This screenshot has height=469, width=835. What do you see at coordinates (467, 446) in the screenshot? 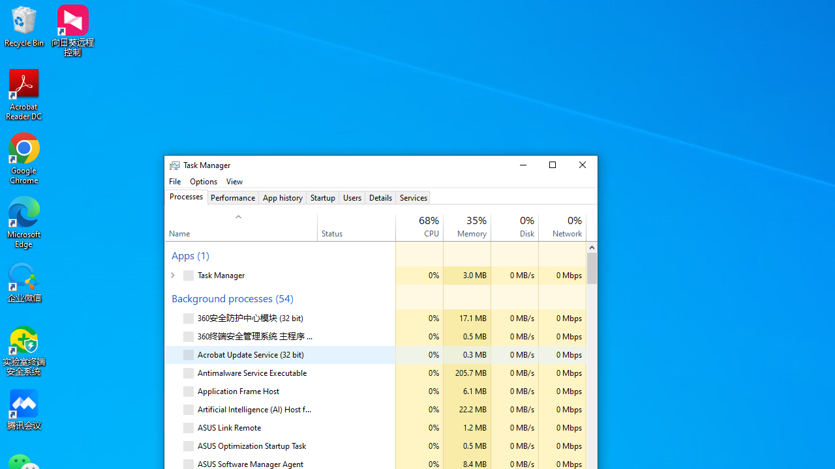
I see `Memory` at bounding box center [467, 446].